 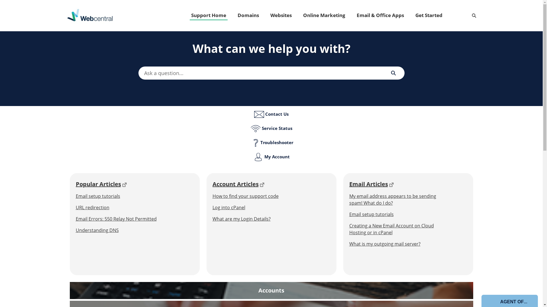 I want to click on Troubleshooter, so click(x=271, y=145).